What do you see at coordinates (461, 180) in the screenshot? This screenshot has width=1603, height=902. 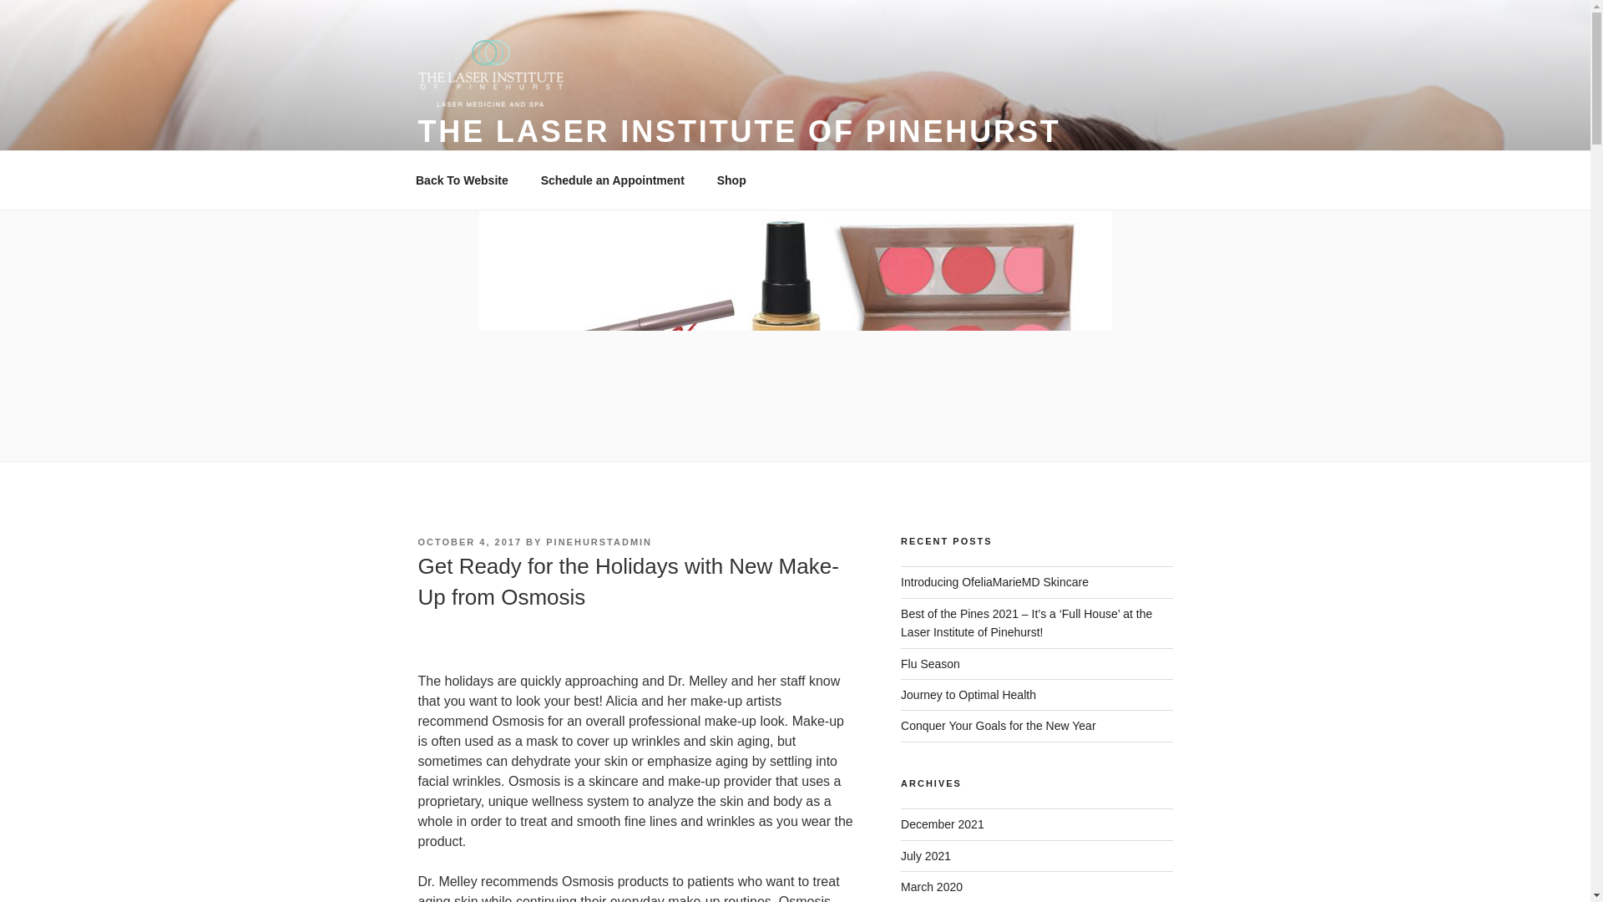 I see `Back To Website` at bounding box center [461, 180].